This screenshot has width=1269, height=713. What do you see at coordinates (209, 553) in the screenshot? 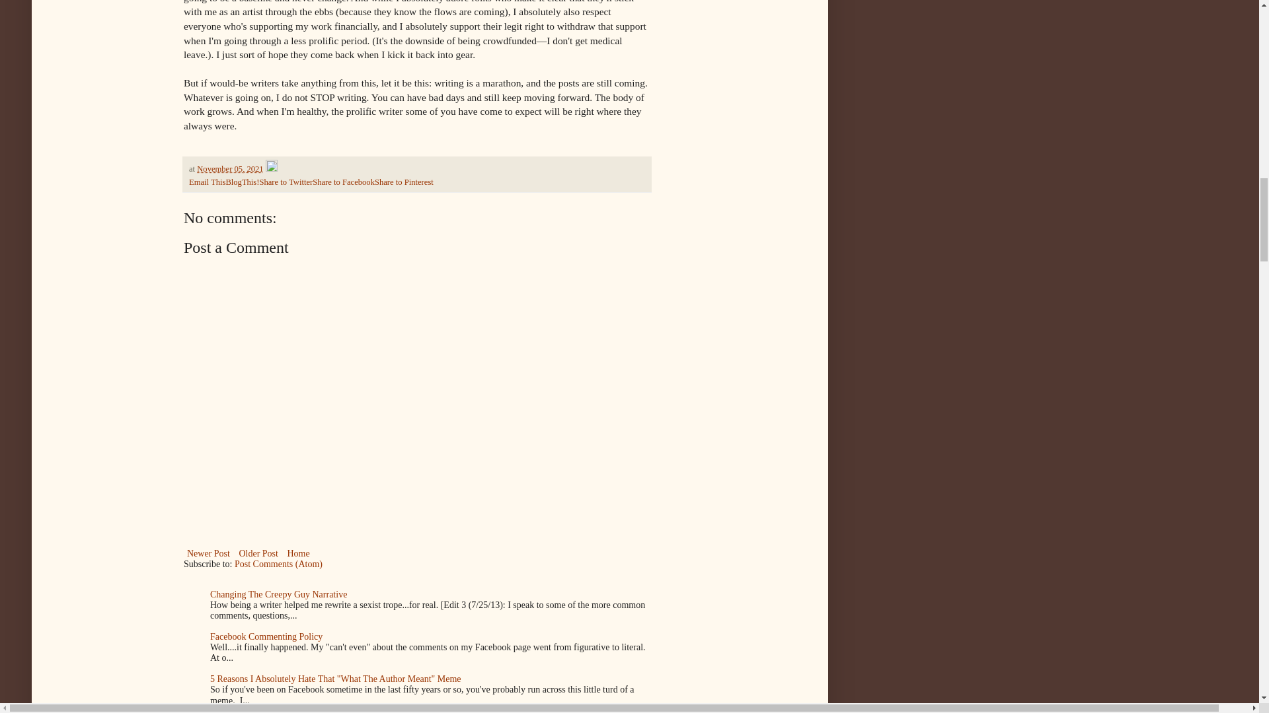
I see `Newer Post` at bounding box center [209, 553].